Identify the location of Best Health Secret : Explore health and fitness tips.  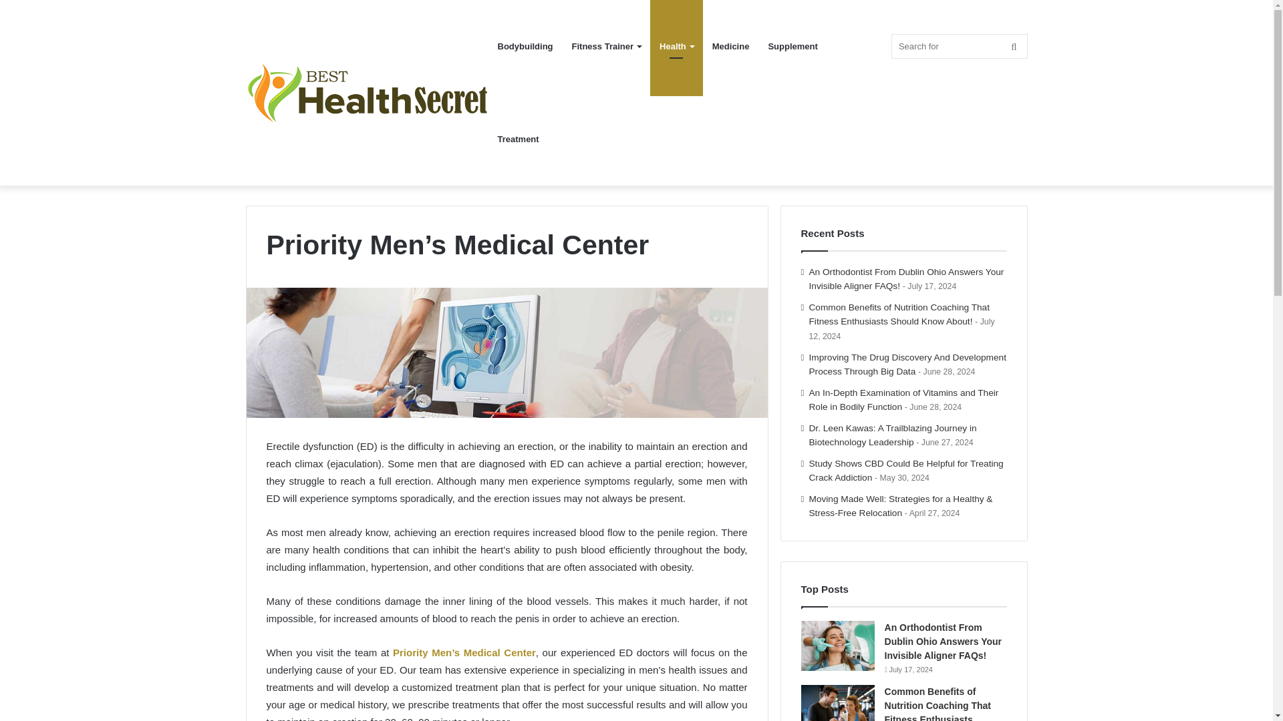
(368, 93).